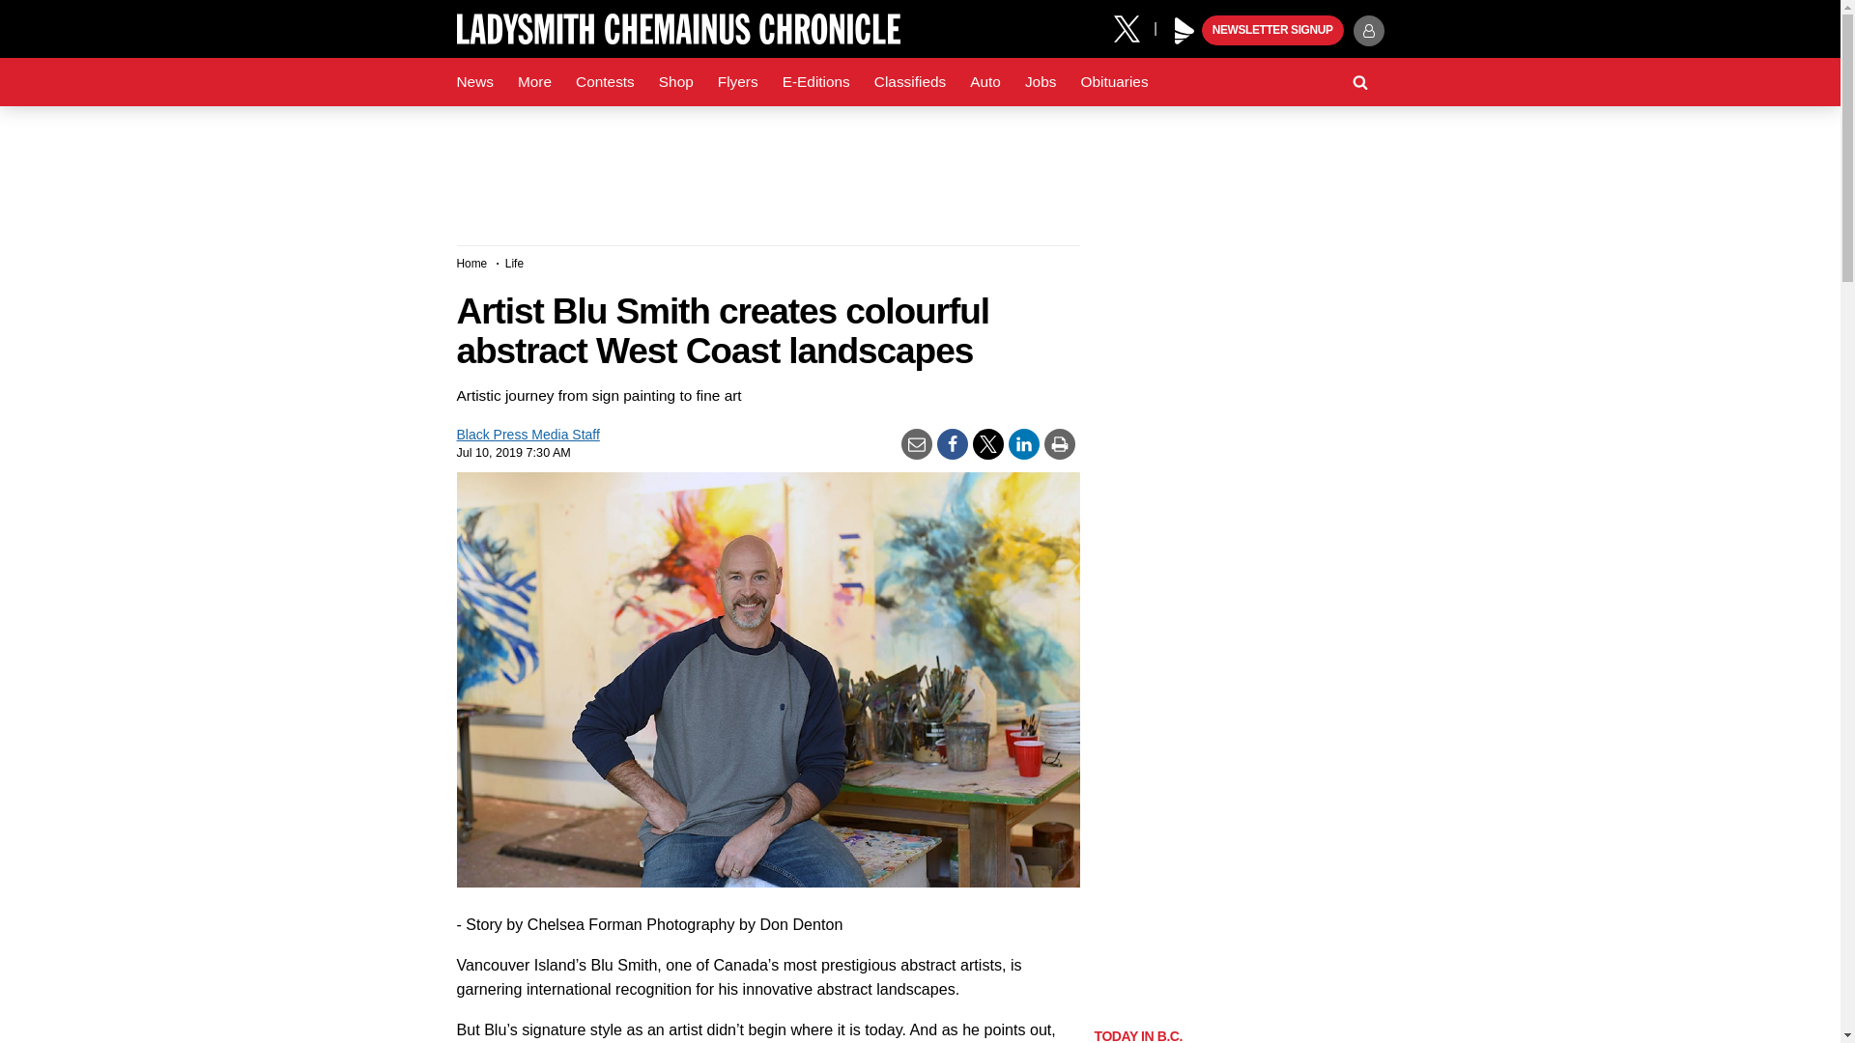 This screenshot has height=1043, width=1855. What do you see at coordinates (474, 82) in the screenshot?
I see `News` at bounding box center [474, 82].